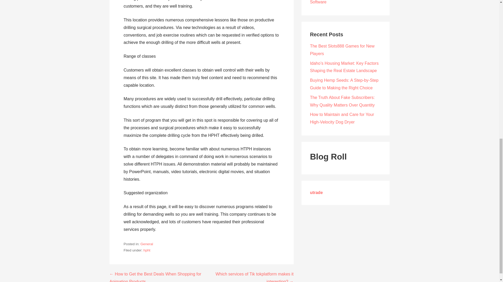 This screenshot has width=503, height=282. Describe the element at coordinates (342, 118) in the screenshot. I see `How to Maintain and Care for Your High-Velocity Dog Dryer` at that location.